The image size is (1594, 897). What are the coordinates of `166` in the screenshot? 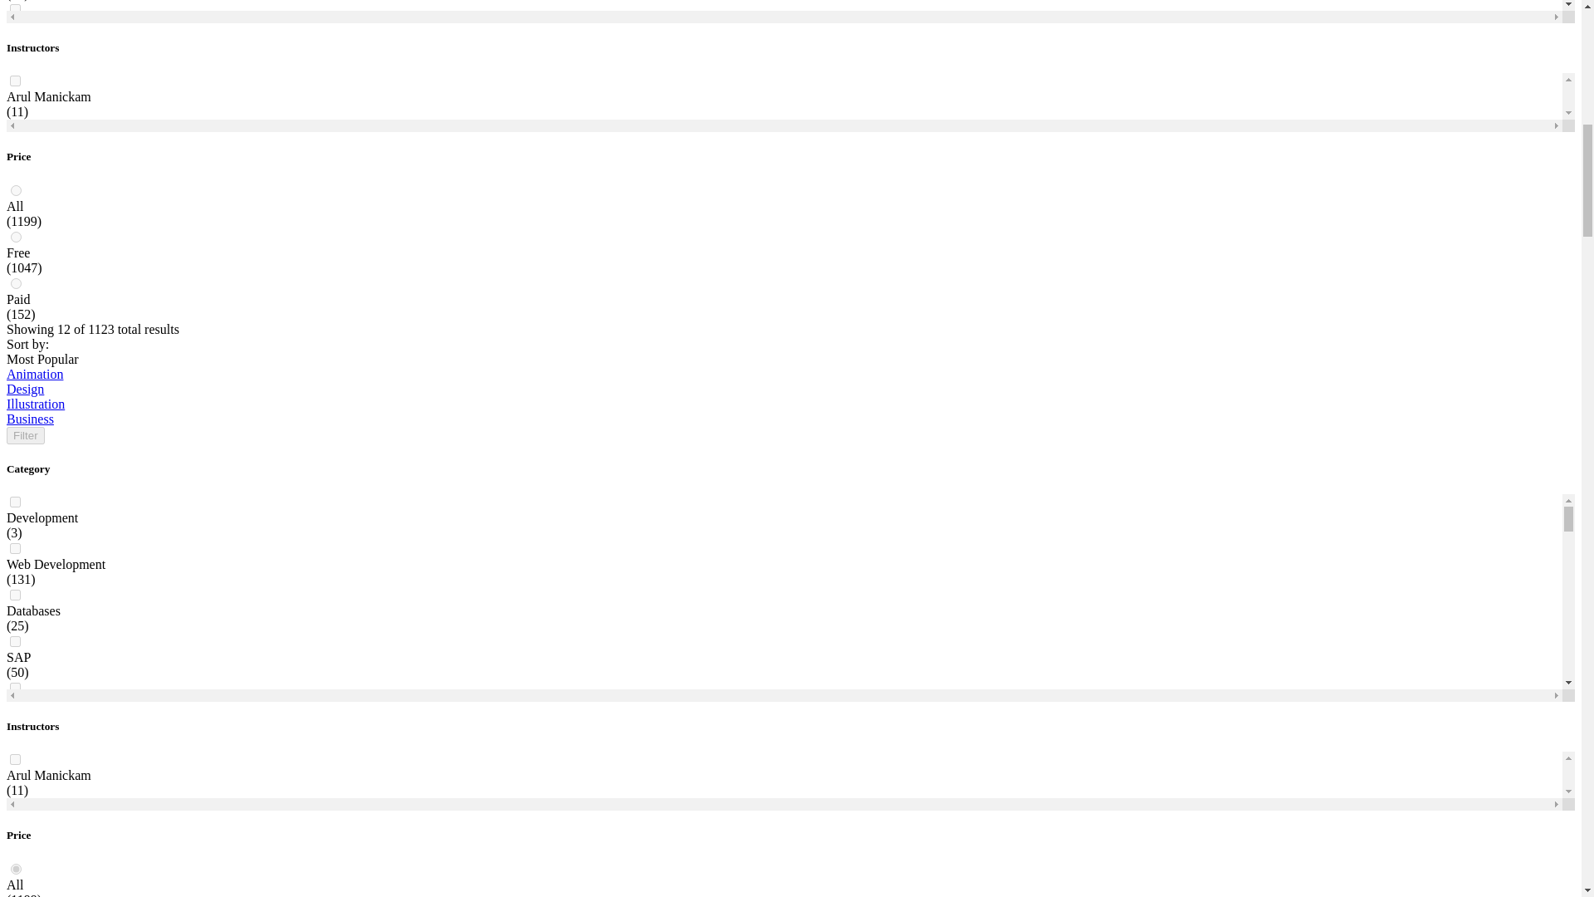 It's located at (15, 289).